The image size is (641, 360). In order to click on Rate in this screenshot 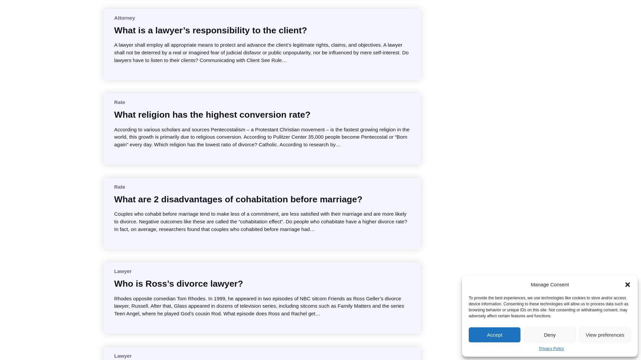, I will do `click(120, 187)`.